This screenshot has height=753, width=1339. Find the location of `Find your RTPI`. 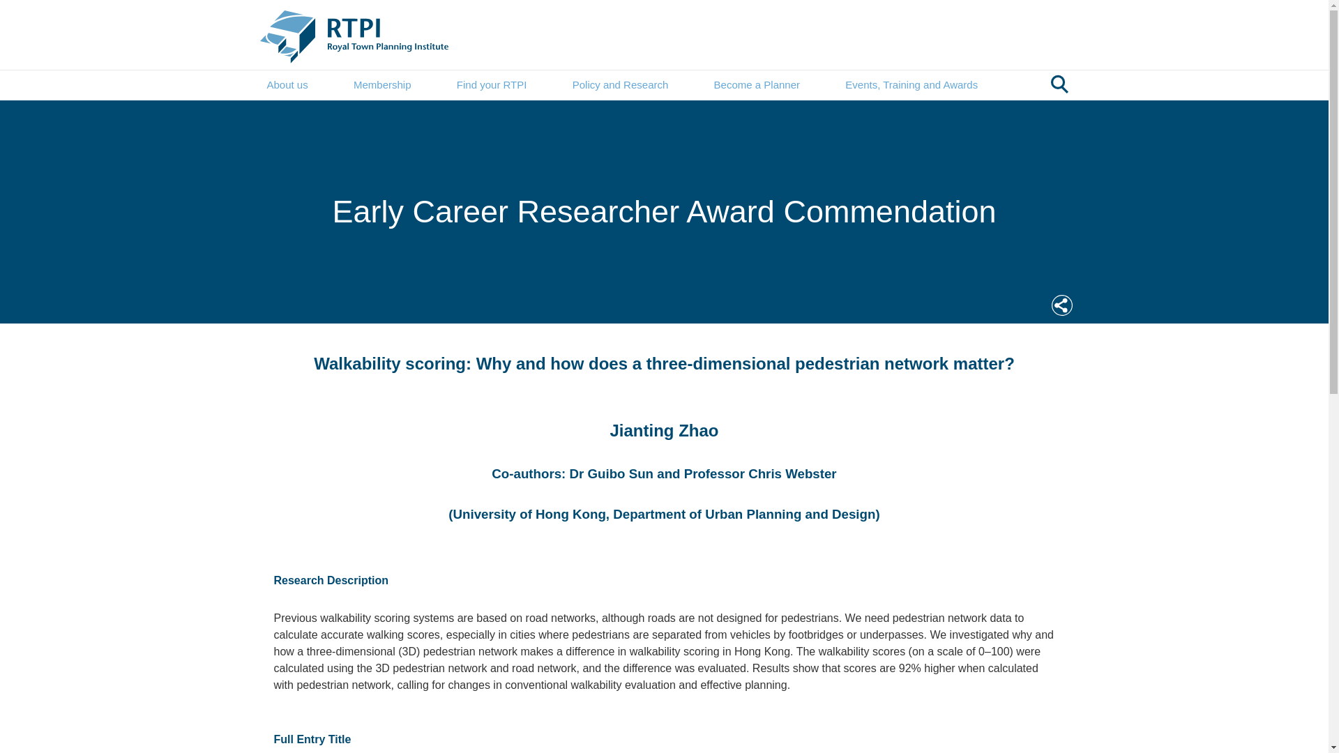

Find your RTPI is located at coordinates (492, 85).